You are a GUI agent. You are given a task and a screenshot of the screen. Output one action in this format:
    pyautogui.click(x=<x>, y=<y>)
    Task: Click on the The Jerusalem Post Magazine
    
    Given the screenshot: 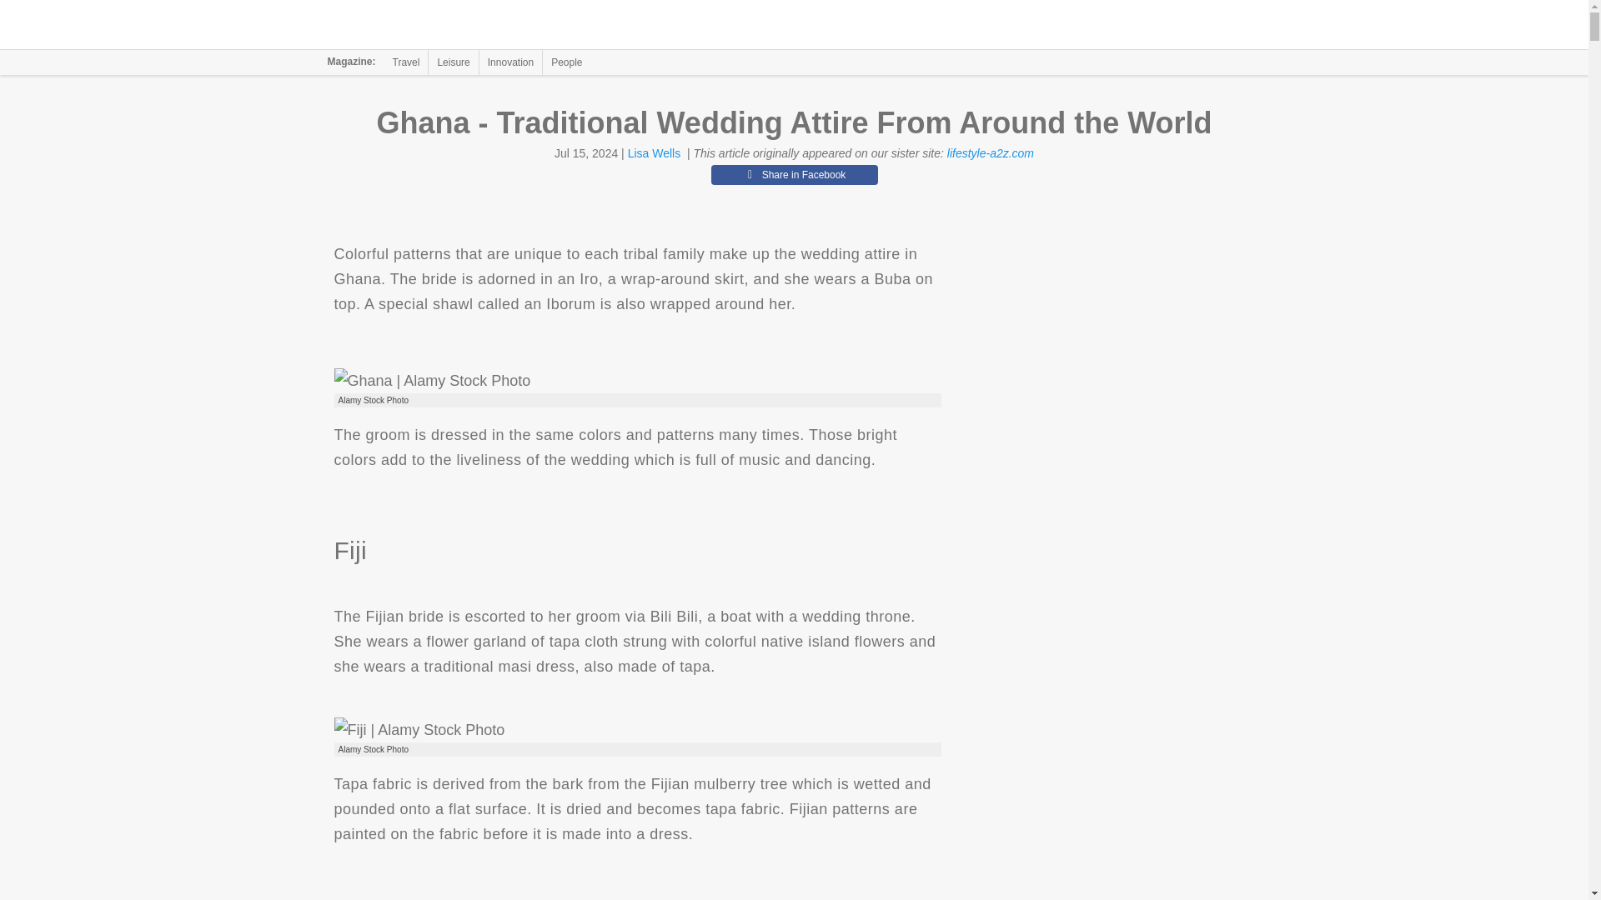 What is the action you would take?
    pyautogui.click(x=430, y=25)
    